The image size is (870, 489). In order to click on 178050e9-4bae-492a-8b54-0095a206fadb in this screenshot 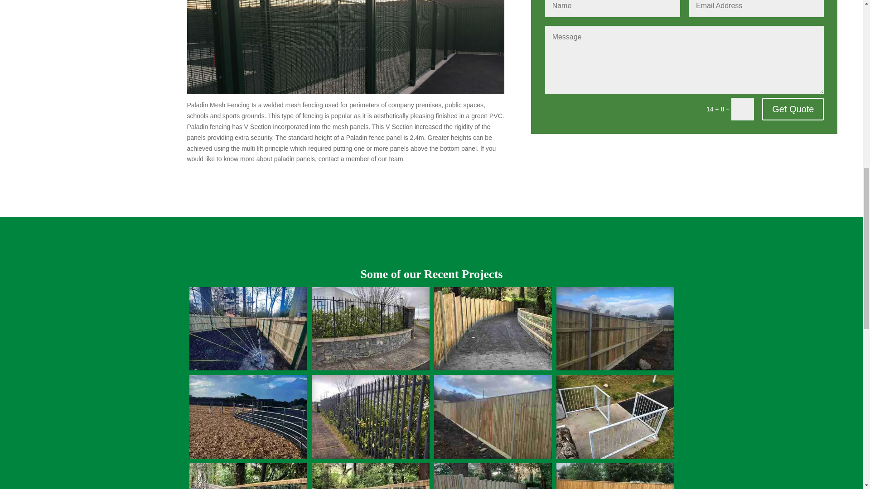, I will do `click(493, 368)`.